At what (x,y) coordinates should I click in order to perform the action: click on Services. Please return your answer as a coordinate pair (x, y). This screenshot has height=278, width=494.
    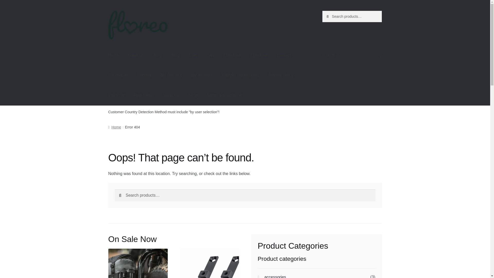
    Looking at the image, I should click on (171, 95).